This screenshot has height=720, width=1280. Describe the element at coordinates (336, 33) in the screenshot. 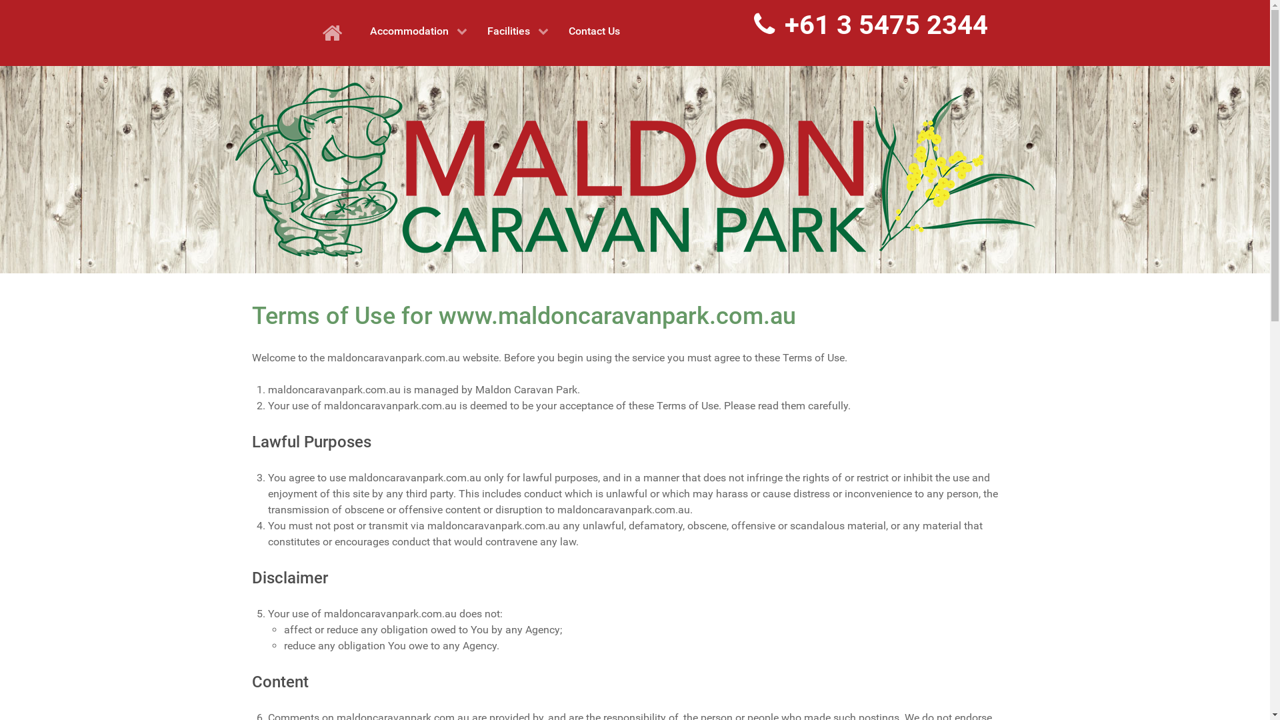

I see `Home` at that location.